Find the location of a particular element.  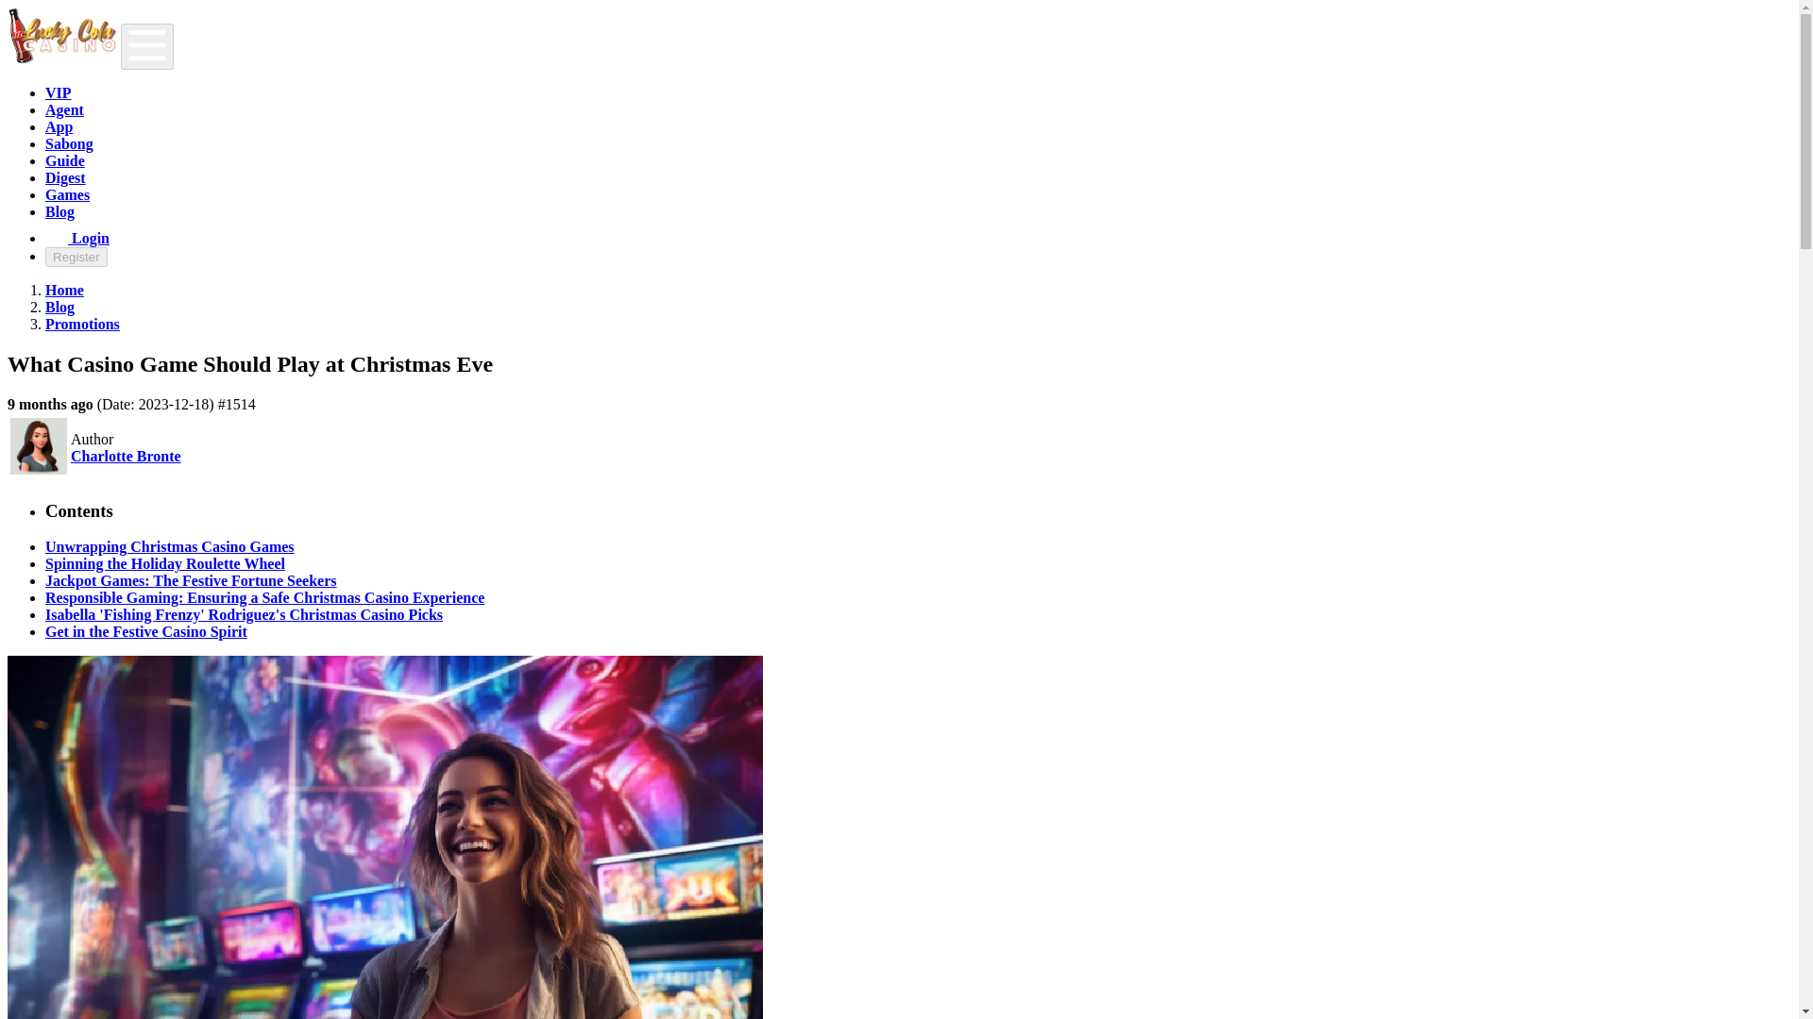

Promotions is located at coordinates (82, 324).